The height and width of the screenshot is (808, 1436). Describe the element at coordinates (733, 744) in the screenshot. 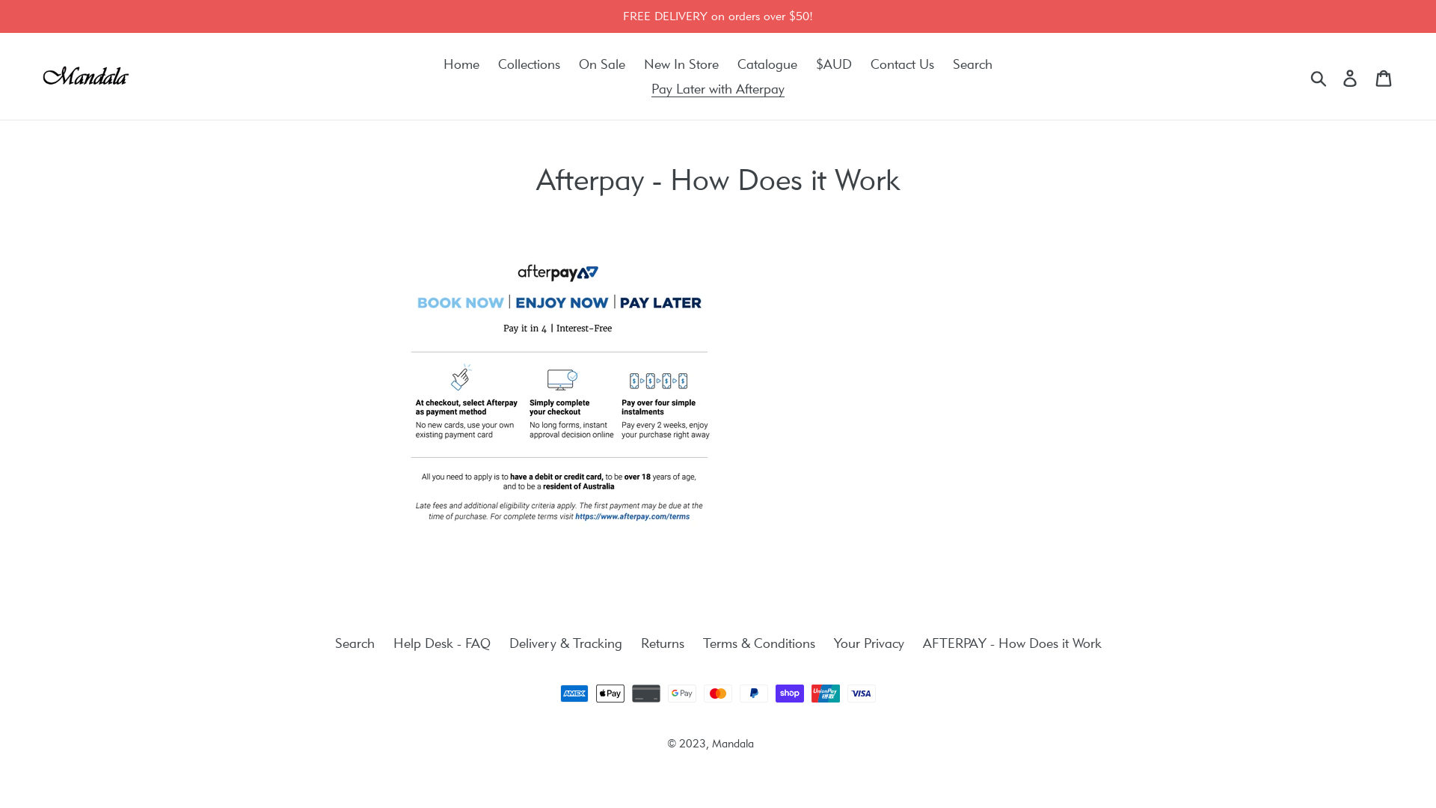

I see `Mandala` at that location.